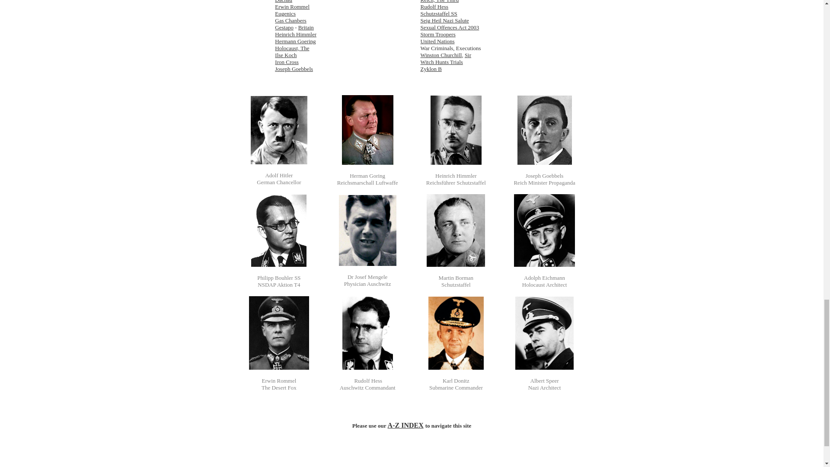 Image resolution: width=830 pixels, height=467 pixels. Describe the element at coordinates (294, 69) in the screenshot. I see `Joseph Goebbels` at that location.